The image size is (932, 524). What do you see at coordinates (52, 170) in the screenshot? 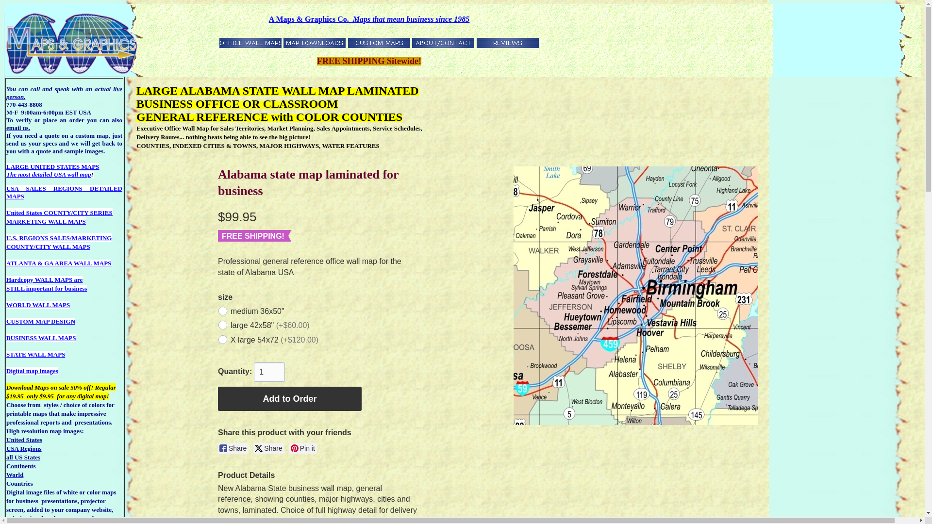
I see `Digital map images` at bounding box center [52, 170].